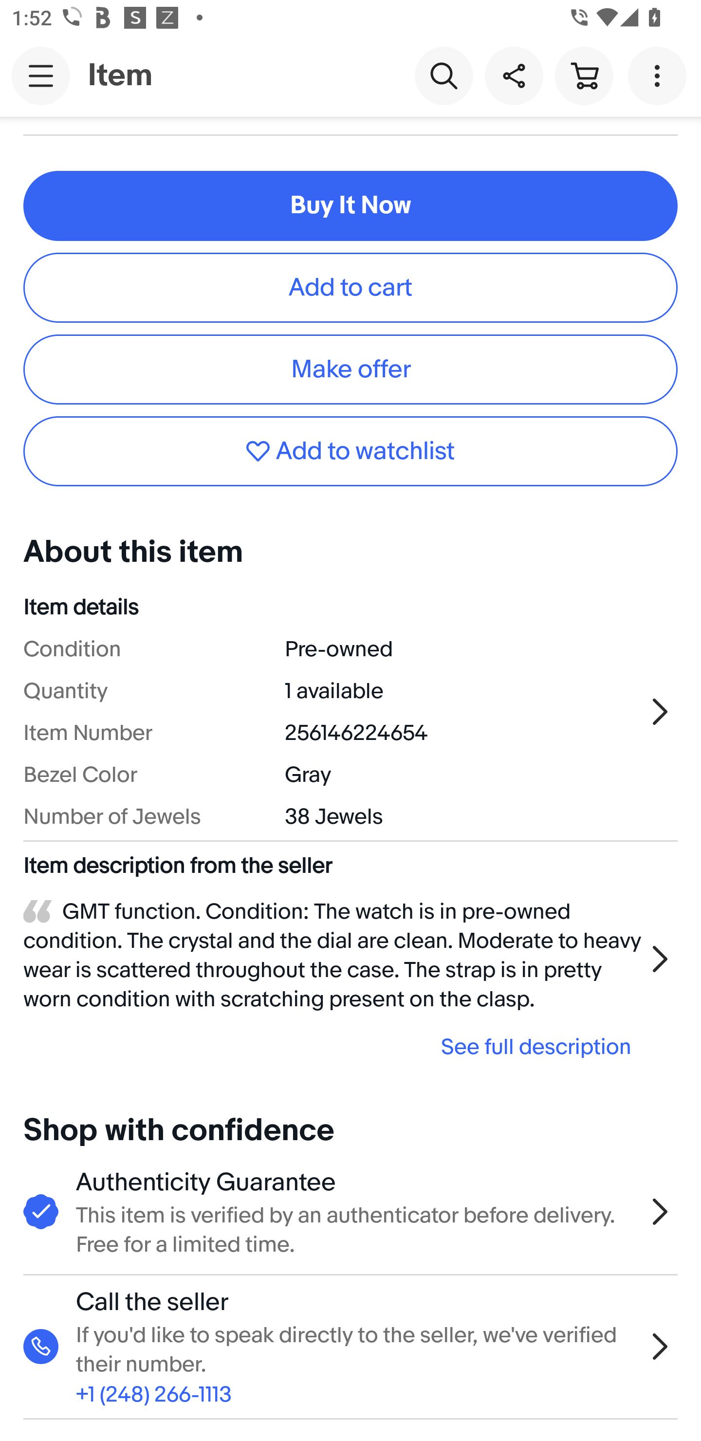  What do you see at coordinates (41, 75) in the screenshot?
I see `Main navigation, open` at bounding box center [41, 75].